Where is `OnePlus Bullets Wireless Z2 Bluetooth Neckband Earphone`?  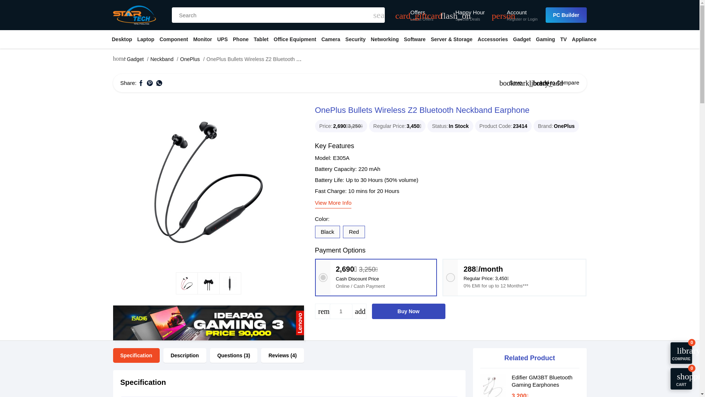 OnePlus Bullets Wireless Z2 Bluetooth Neckband Earphone is located at coordinates (230, 283).